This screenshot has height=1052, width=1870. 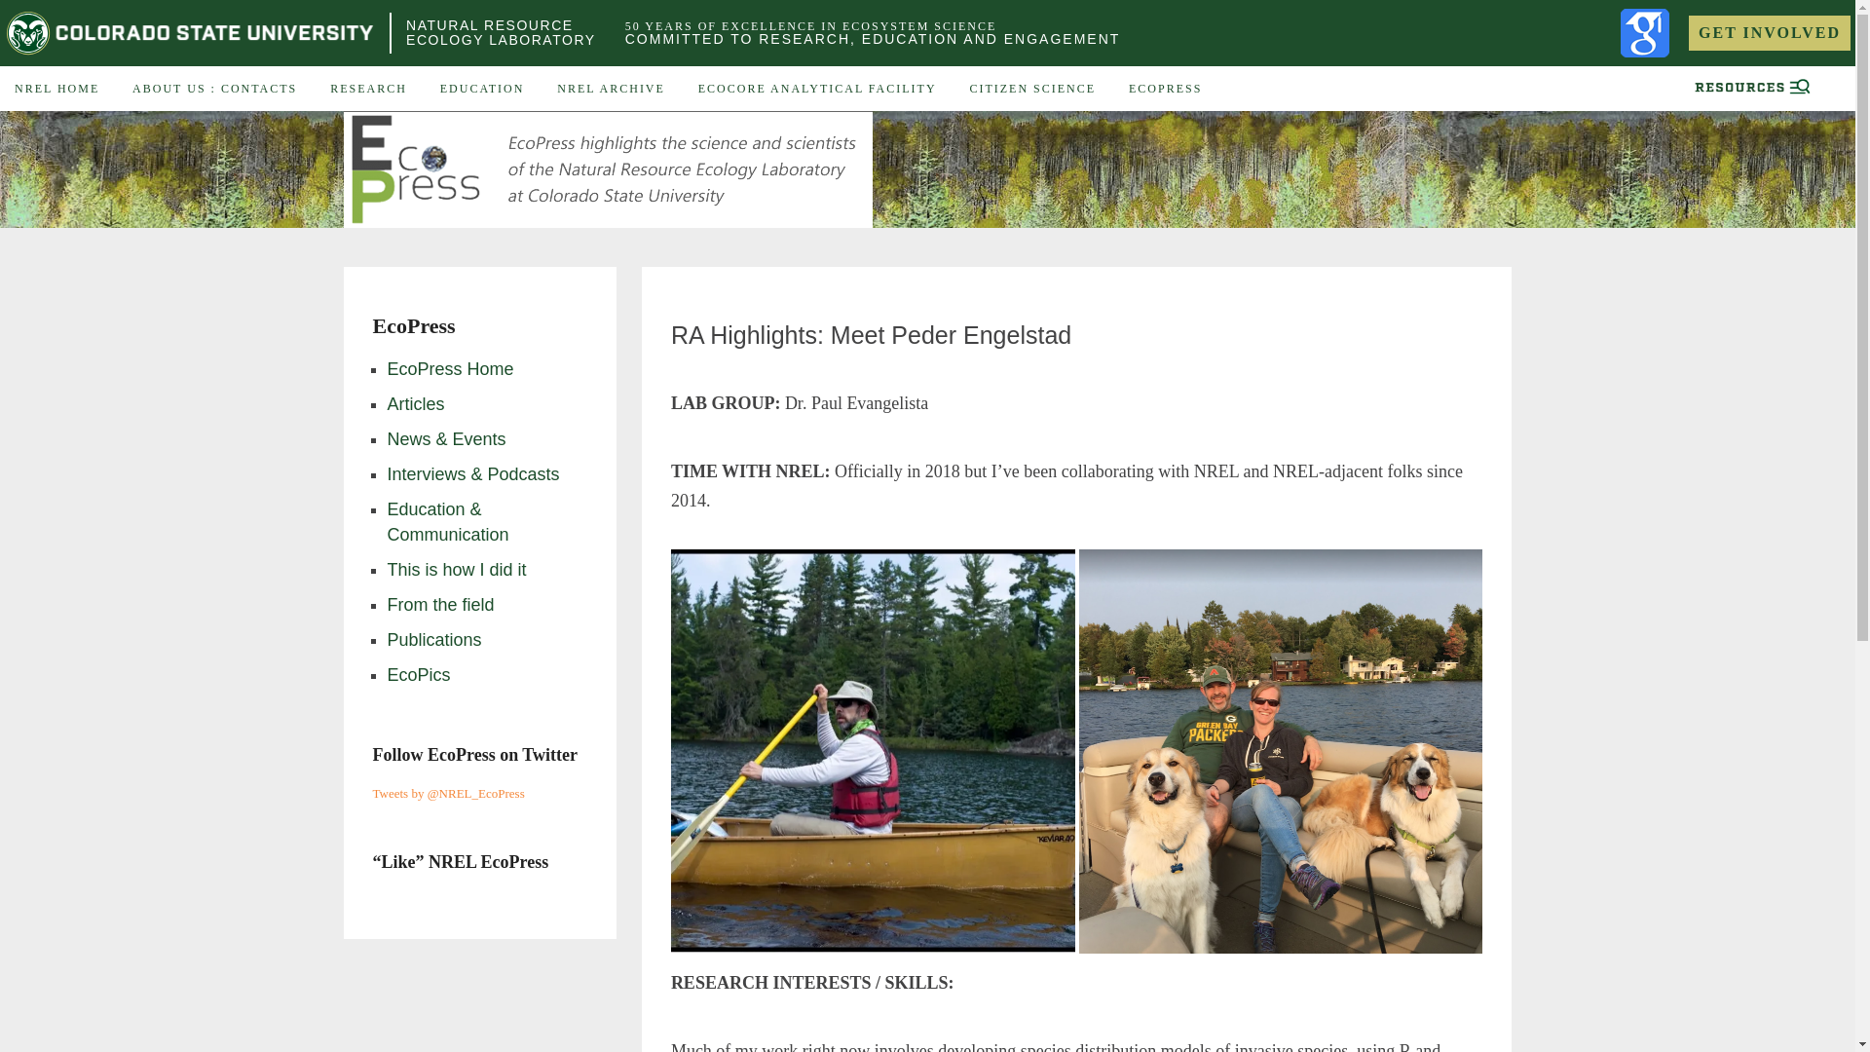 I want to click on ECOCORE ANALYTICAL FACILITY, so click(x=1032, y=89).